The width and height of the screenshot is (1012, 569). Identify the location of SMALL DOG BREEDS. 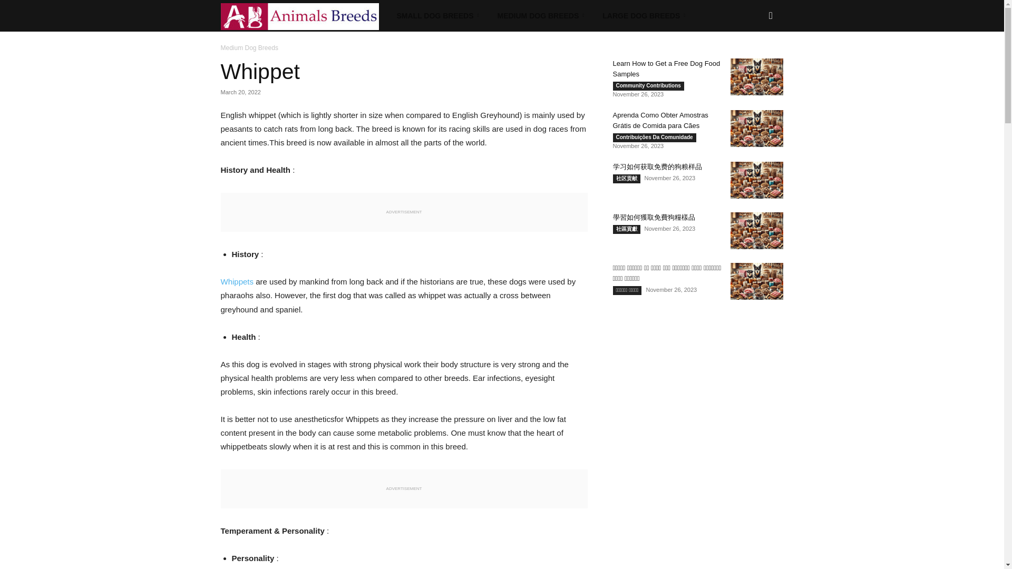
(439, 16).